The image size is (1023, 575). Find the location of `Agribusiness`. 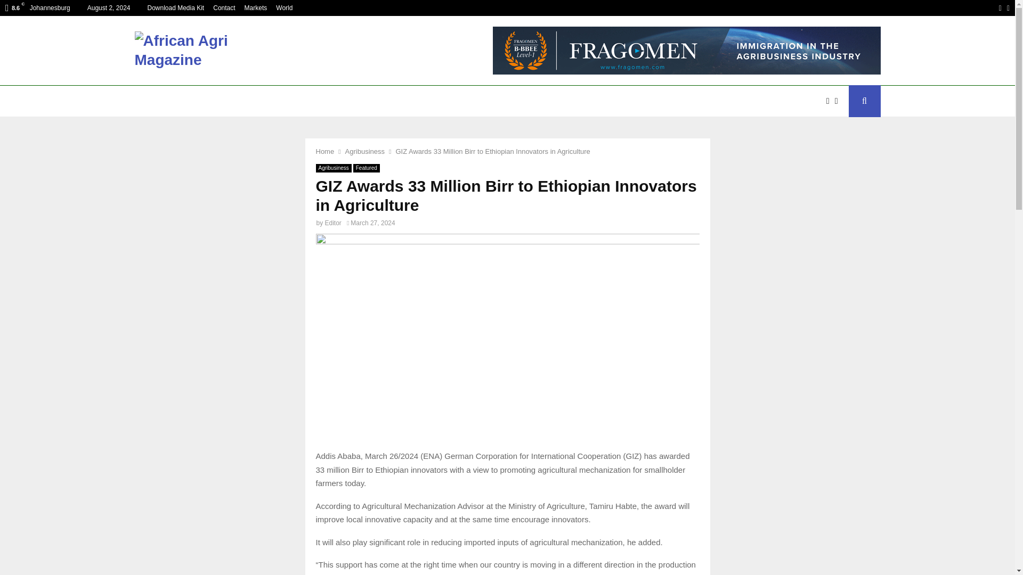

Agribusiness is located at coordinates (332, 168).